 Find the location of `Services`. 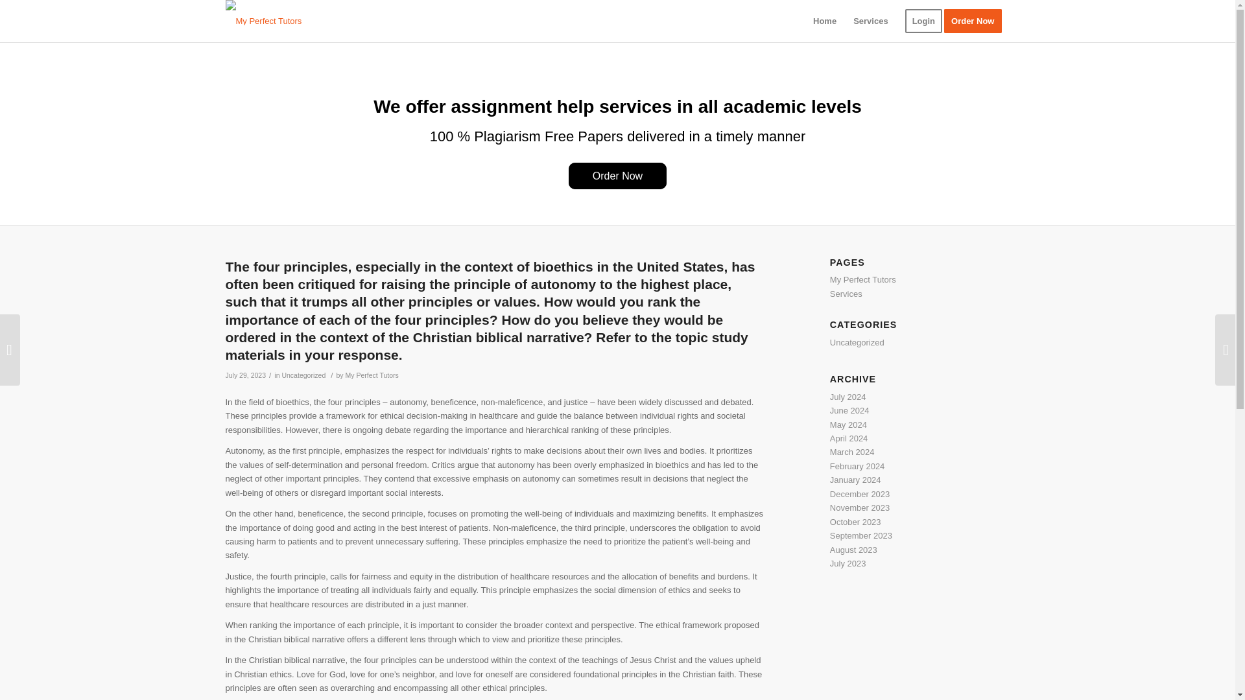

Services is located at coordinates (870, 21).